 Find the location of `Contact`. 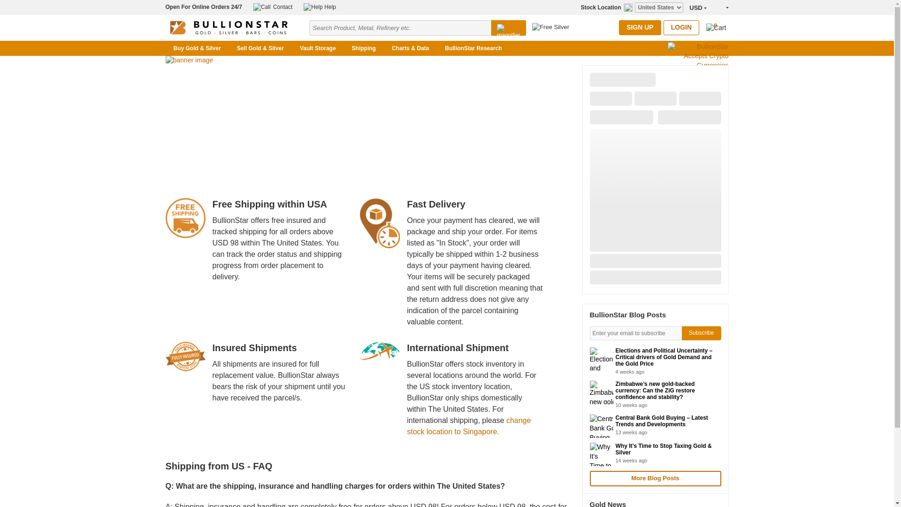

Contact is located at coordinates (272, 7).